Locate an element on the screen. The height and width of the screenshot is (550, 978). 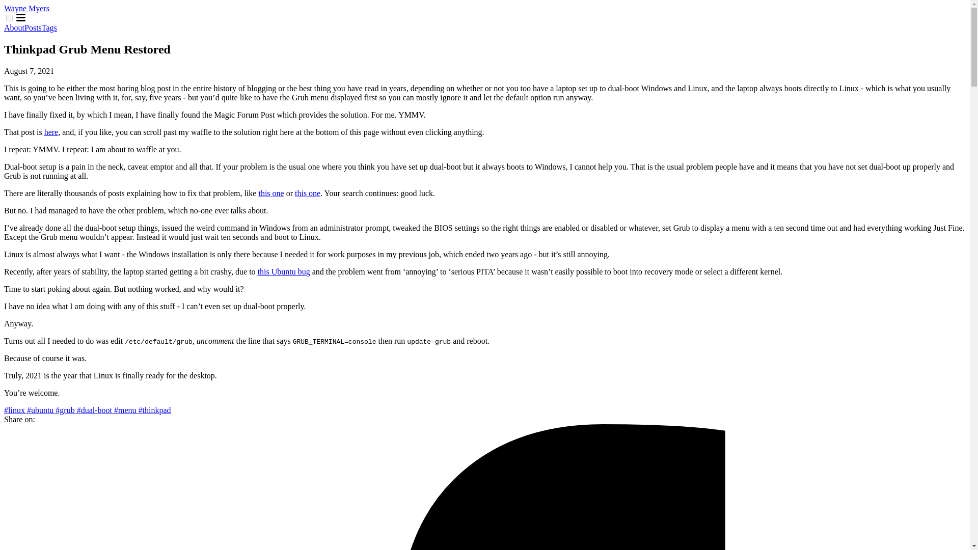
this one is located at coordinates (308, 193).